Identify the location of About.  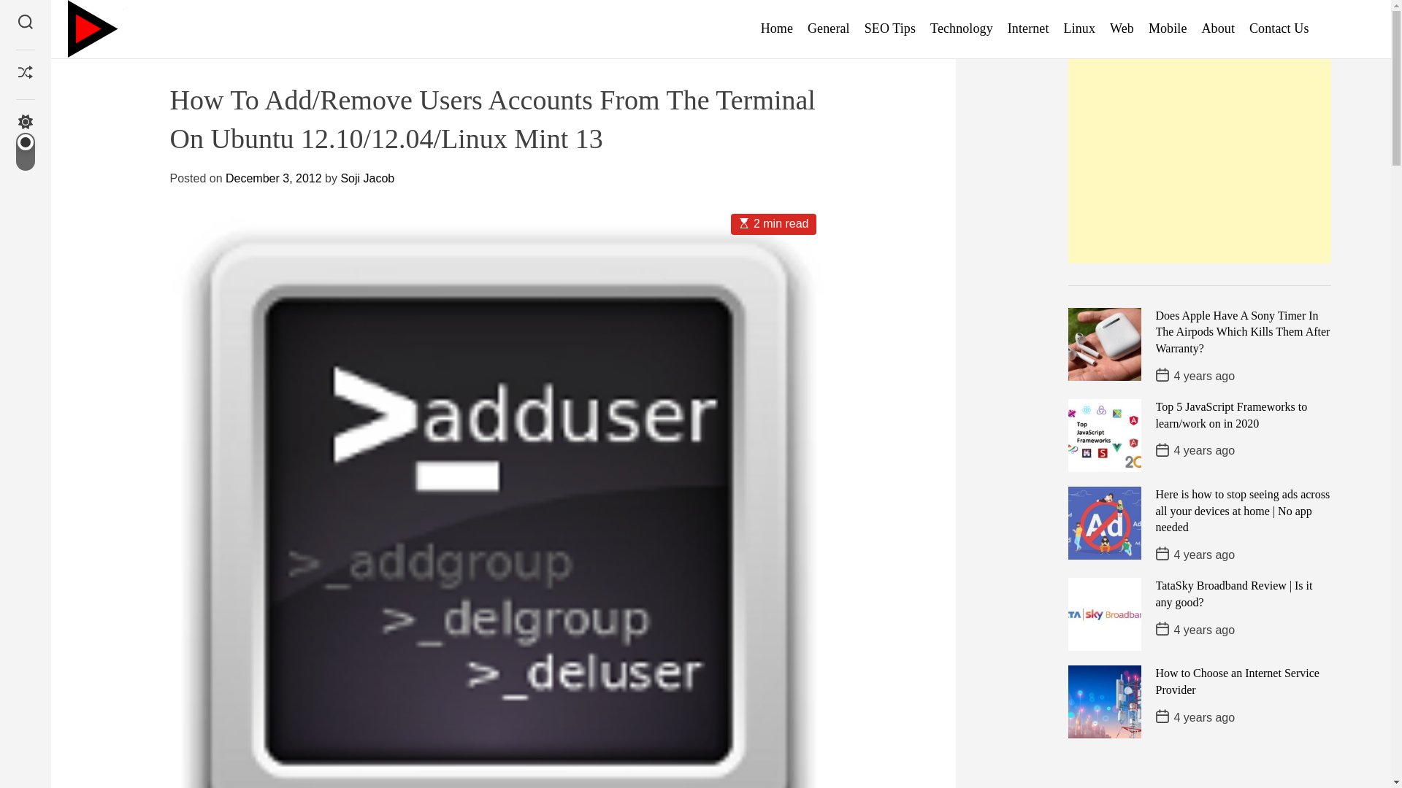
(1218, 29).